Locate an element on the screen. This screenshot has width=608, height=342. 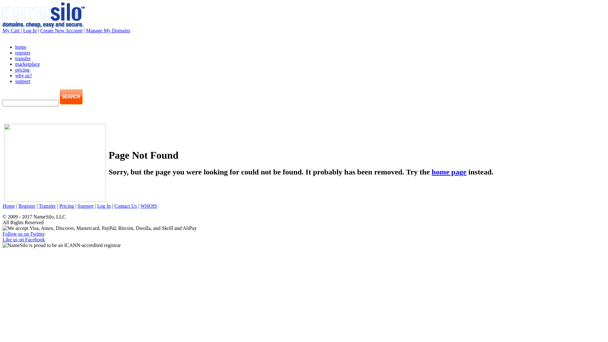
Support is located at coordinates (85, 206).